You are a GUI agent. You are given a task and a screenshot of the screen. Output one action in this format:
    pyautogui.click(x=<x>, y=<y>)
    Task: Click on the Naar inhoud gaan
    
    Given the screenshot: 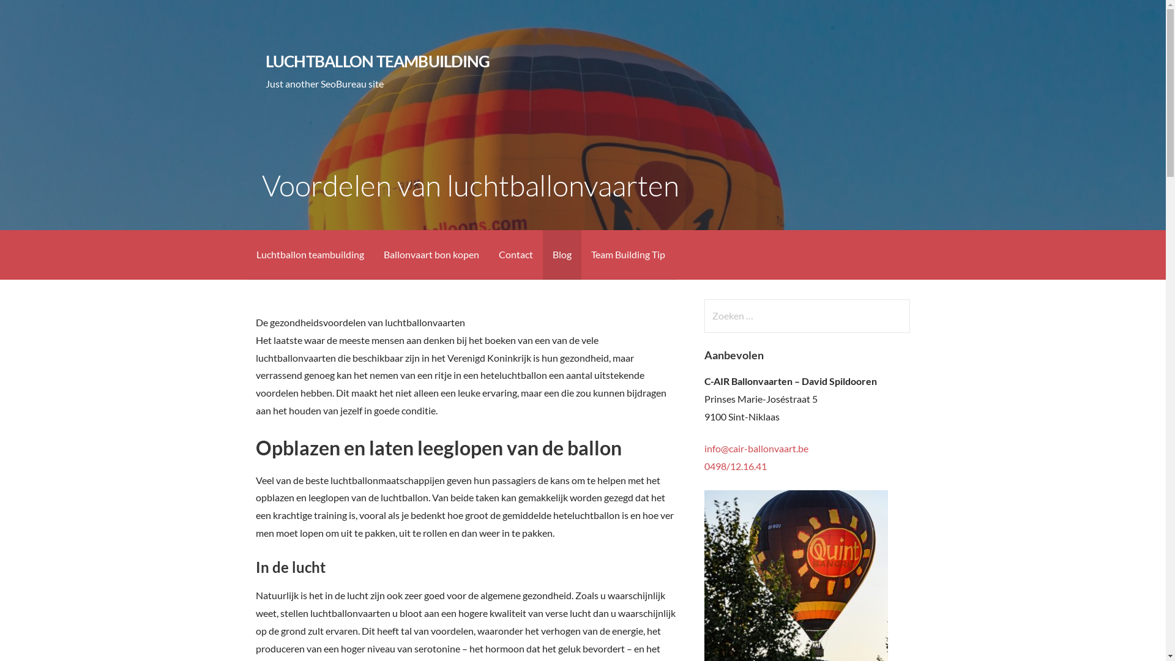 What is the action you would take?
    pyautogui.click(x=0, y=0)
    